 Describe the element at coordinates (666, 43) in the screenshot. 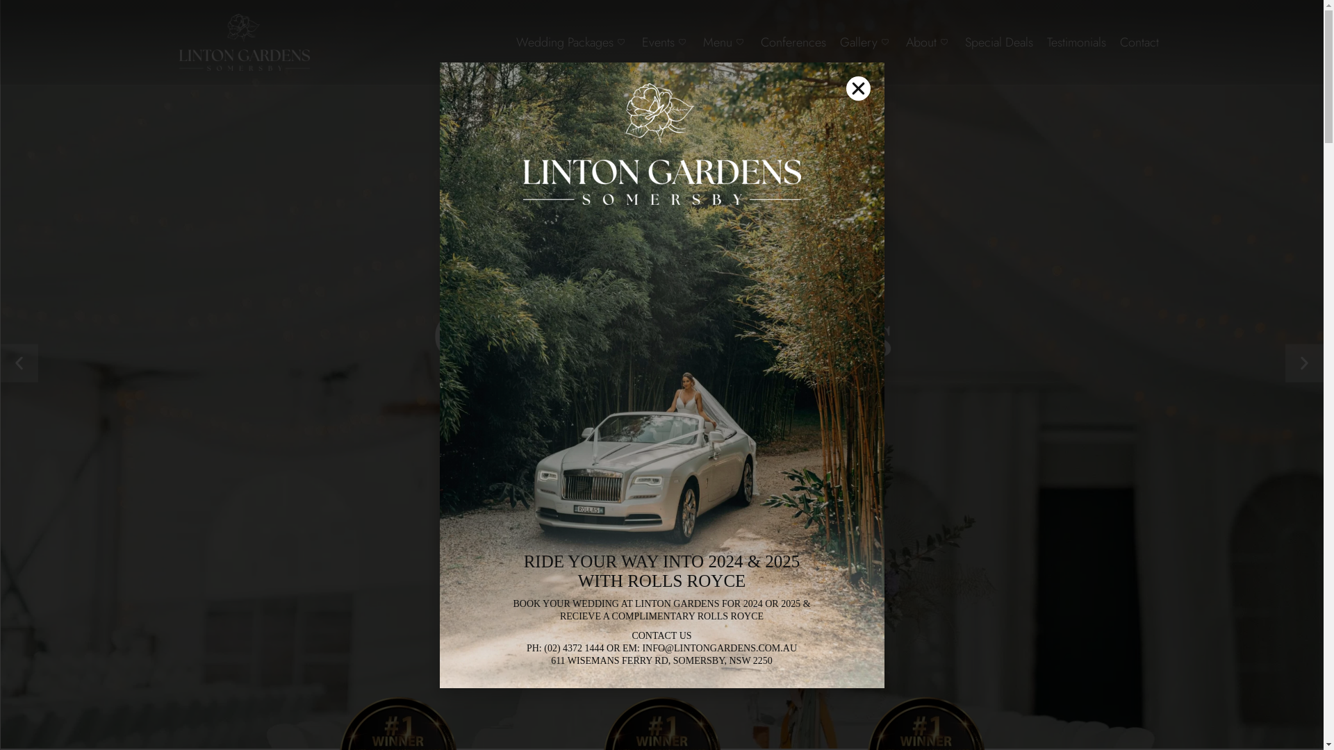

I see `Events` at that location.